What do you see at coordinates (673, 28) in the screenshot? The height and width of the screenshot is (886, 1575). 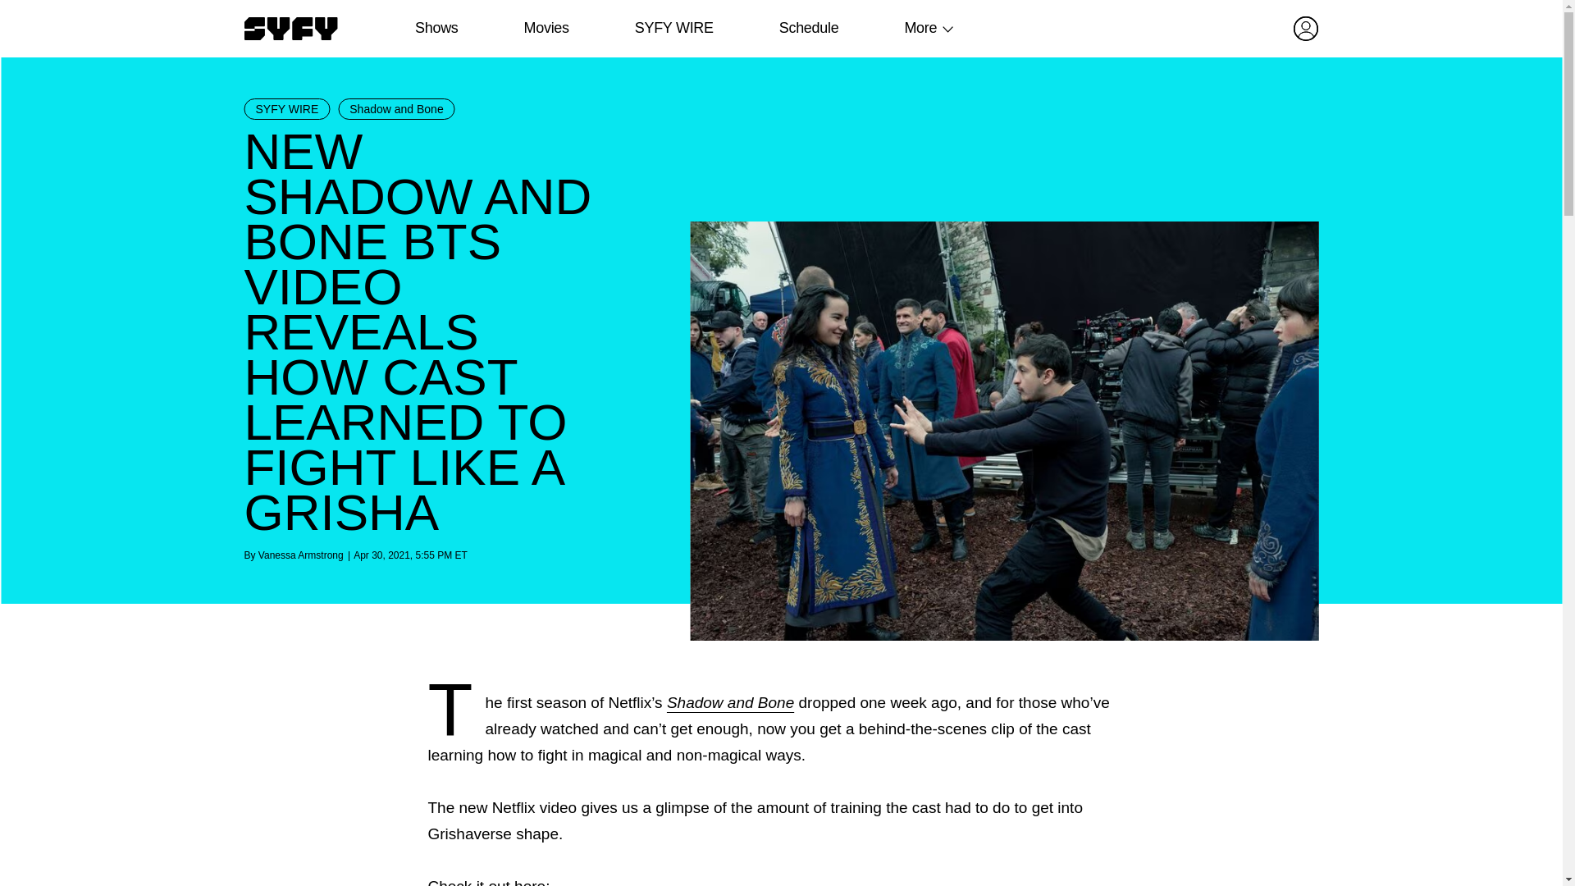 I see `SYFY WIRE` at bounding box center [673, 28].